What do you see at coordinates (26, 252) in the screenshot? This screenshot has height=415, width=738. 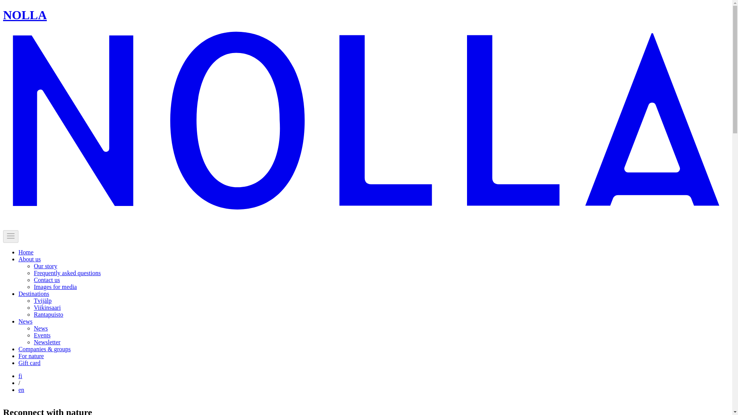 I see `Home` at bounding box center [26, 252].